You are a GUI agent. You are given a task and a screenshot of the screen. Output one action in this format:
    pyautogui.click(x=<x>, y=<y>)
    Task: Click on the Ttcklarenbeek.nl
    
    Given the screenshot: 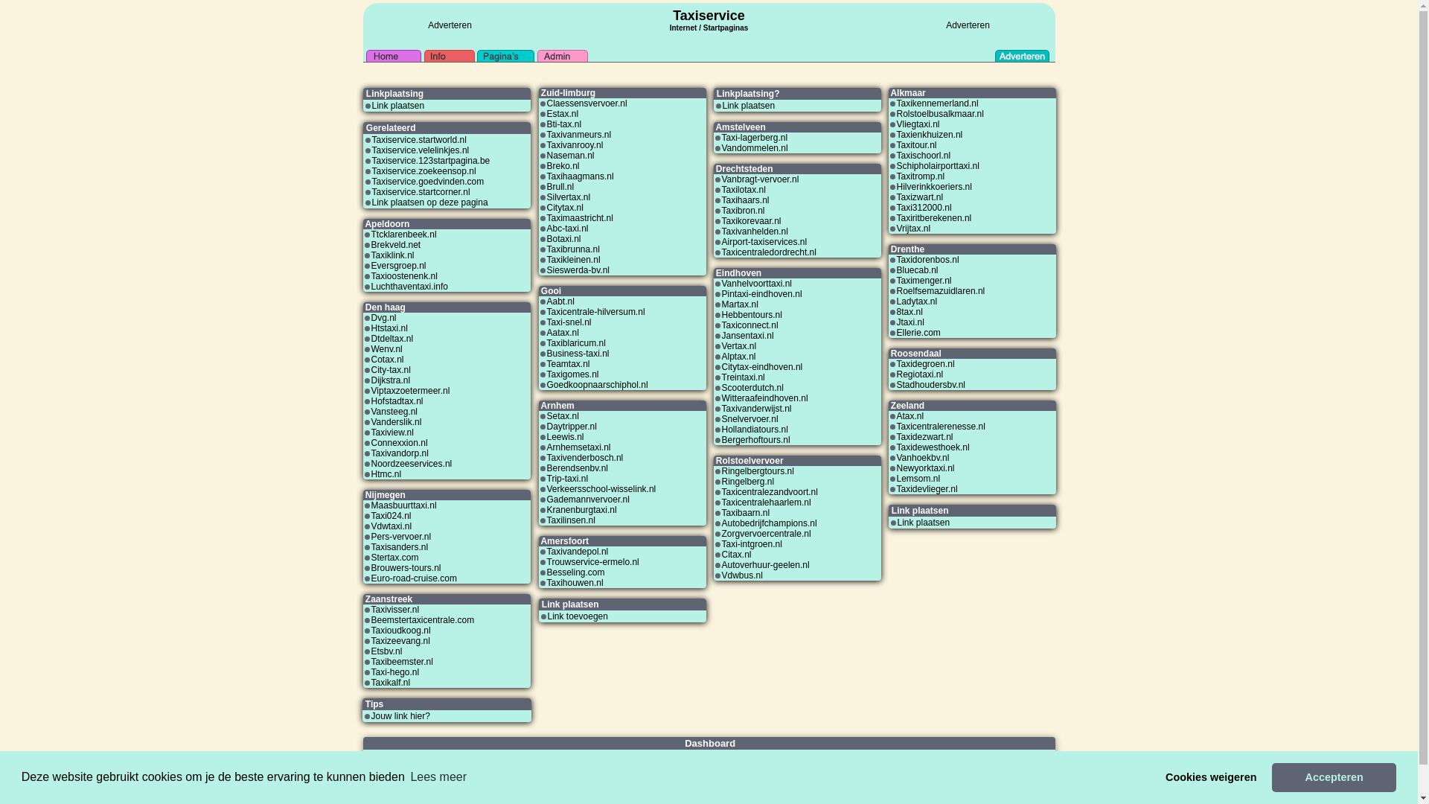 What is the action you would take?
    pyautogui.click(x=403, y=234)
    